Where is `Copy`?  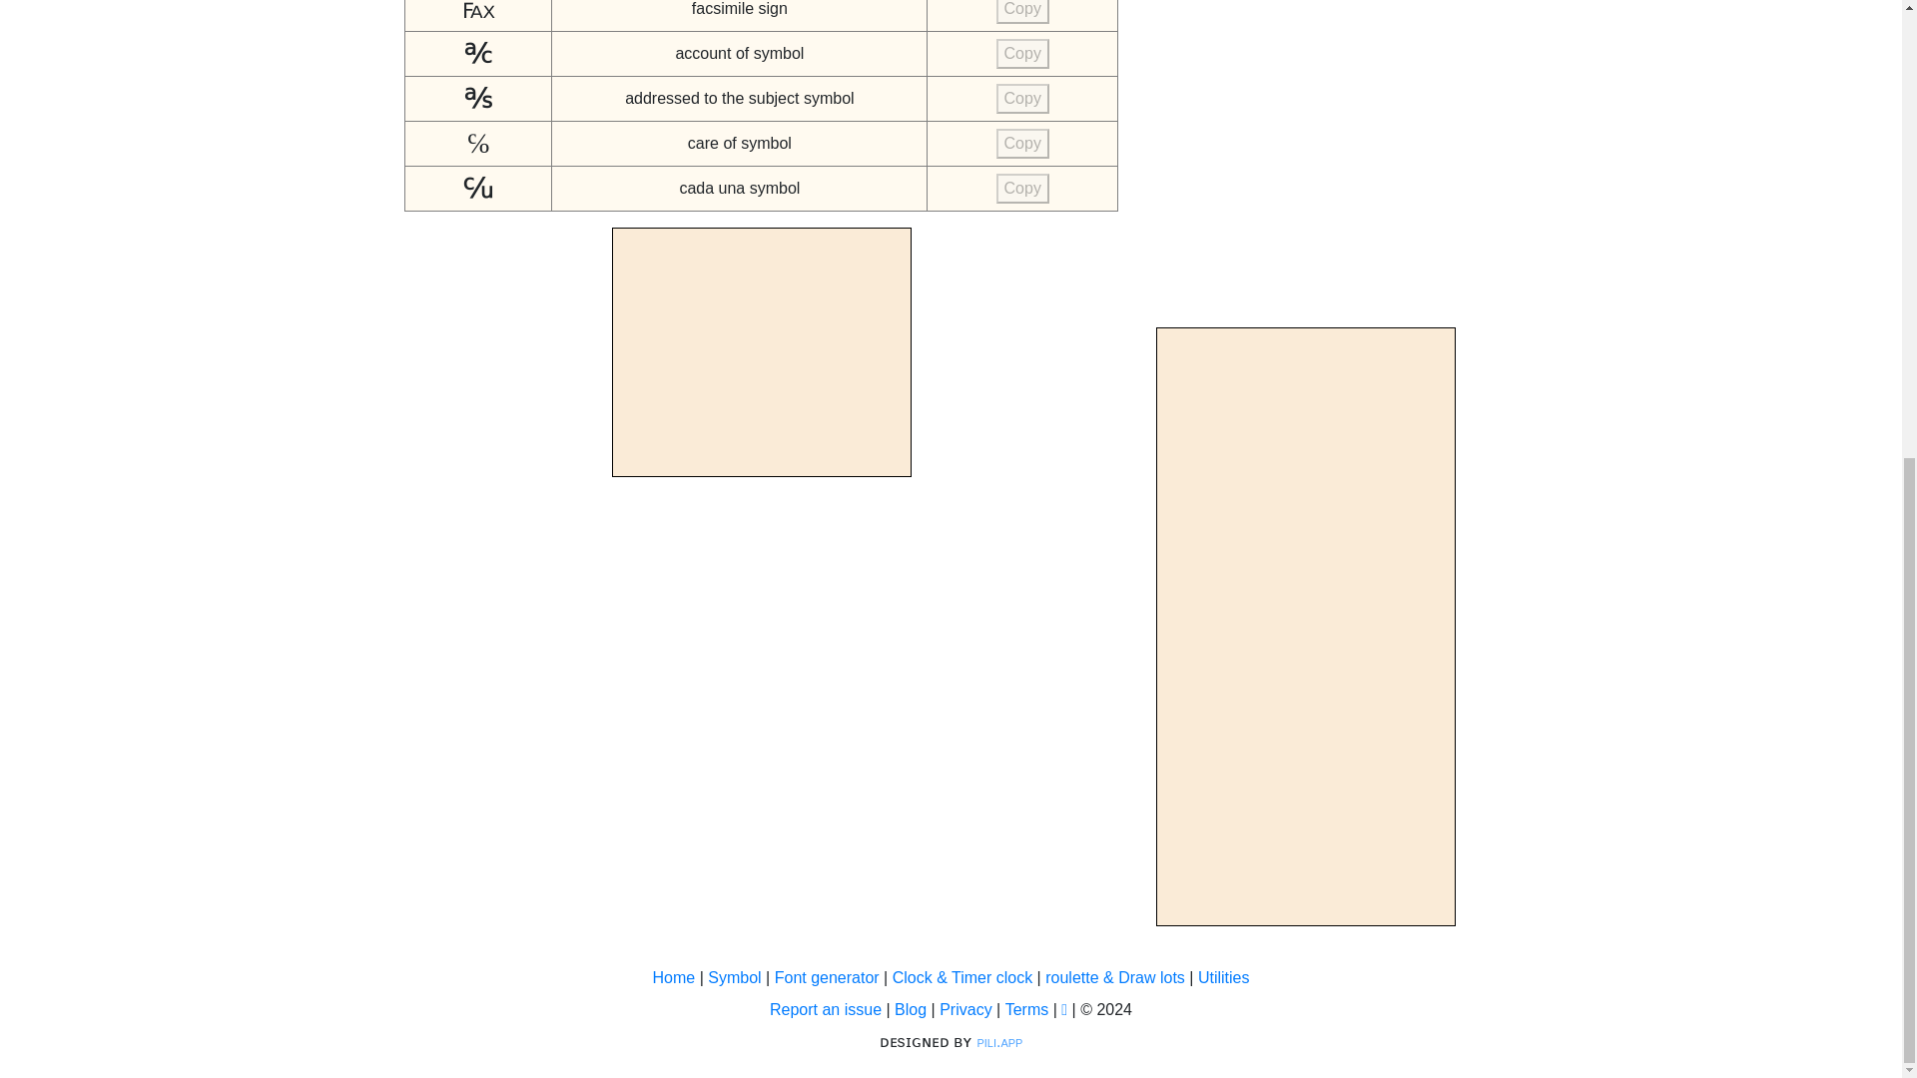 Copy is located at coordinates (1022, 143).